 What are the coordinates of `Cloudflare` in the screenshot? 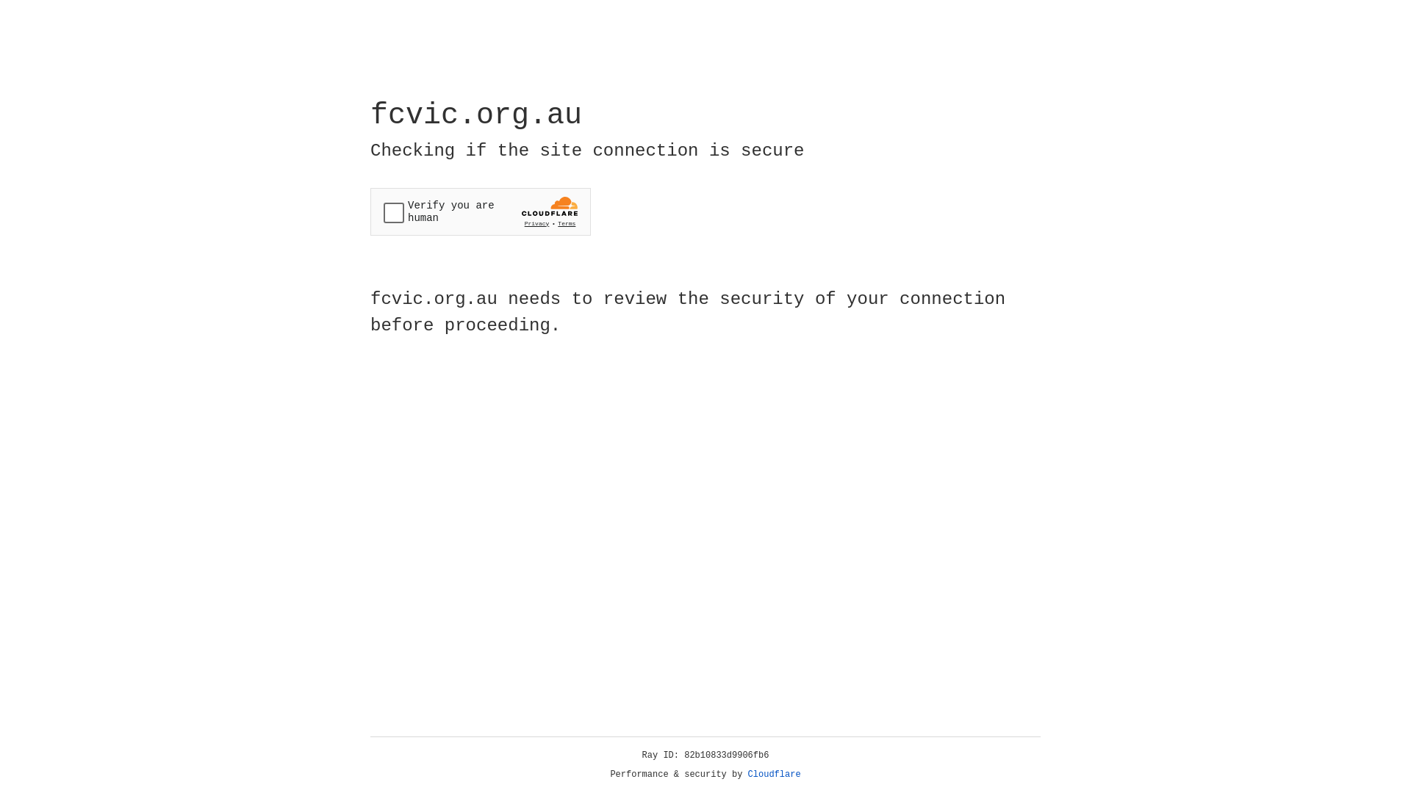 It's located at (775, 775).